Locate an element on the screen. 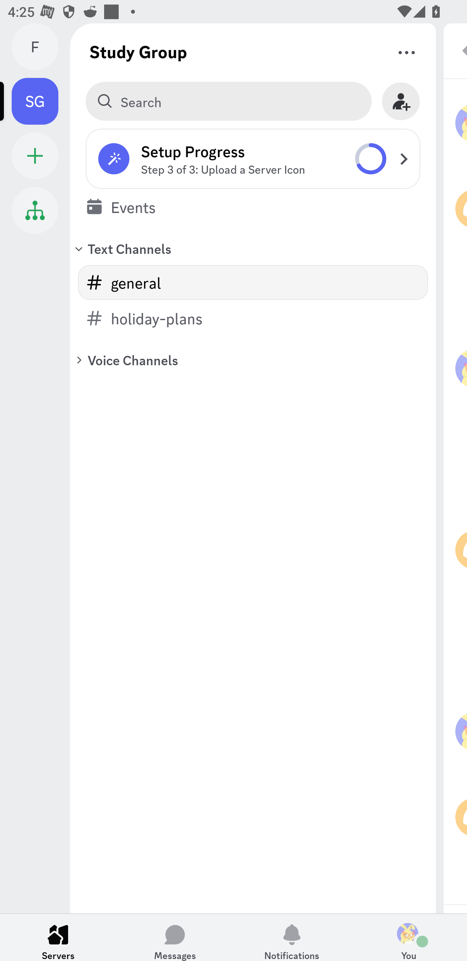 The height and width of the screenshot is (961, 467). Voice Channels is located at coordinates (253, 360).